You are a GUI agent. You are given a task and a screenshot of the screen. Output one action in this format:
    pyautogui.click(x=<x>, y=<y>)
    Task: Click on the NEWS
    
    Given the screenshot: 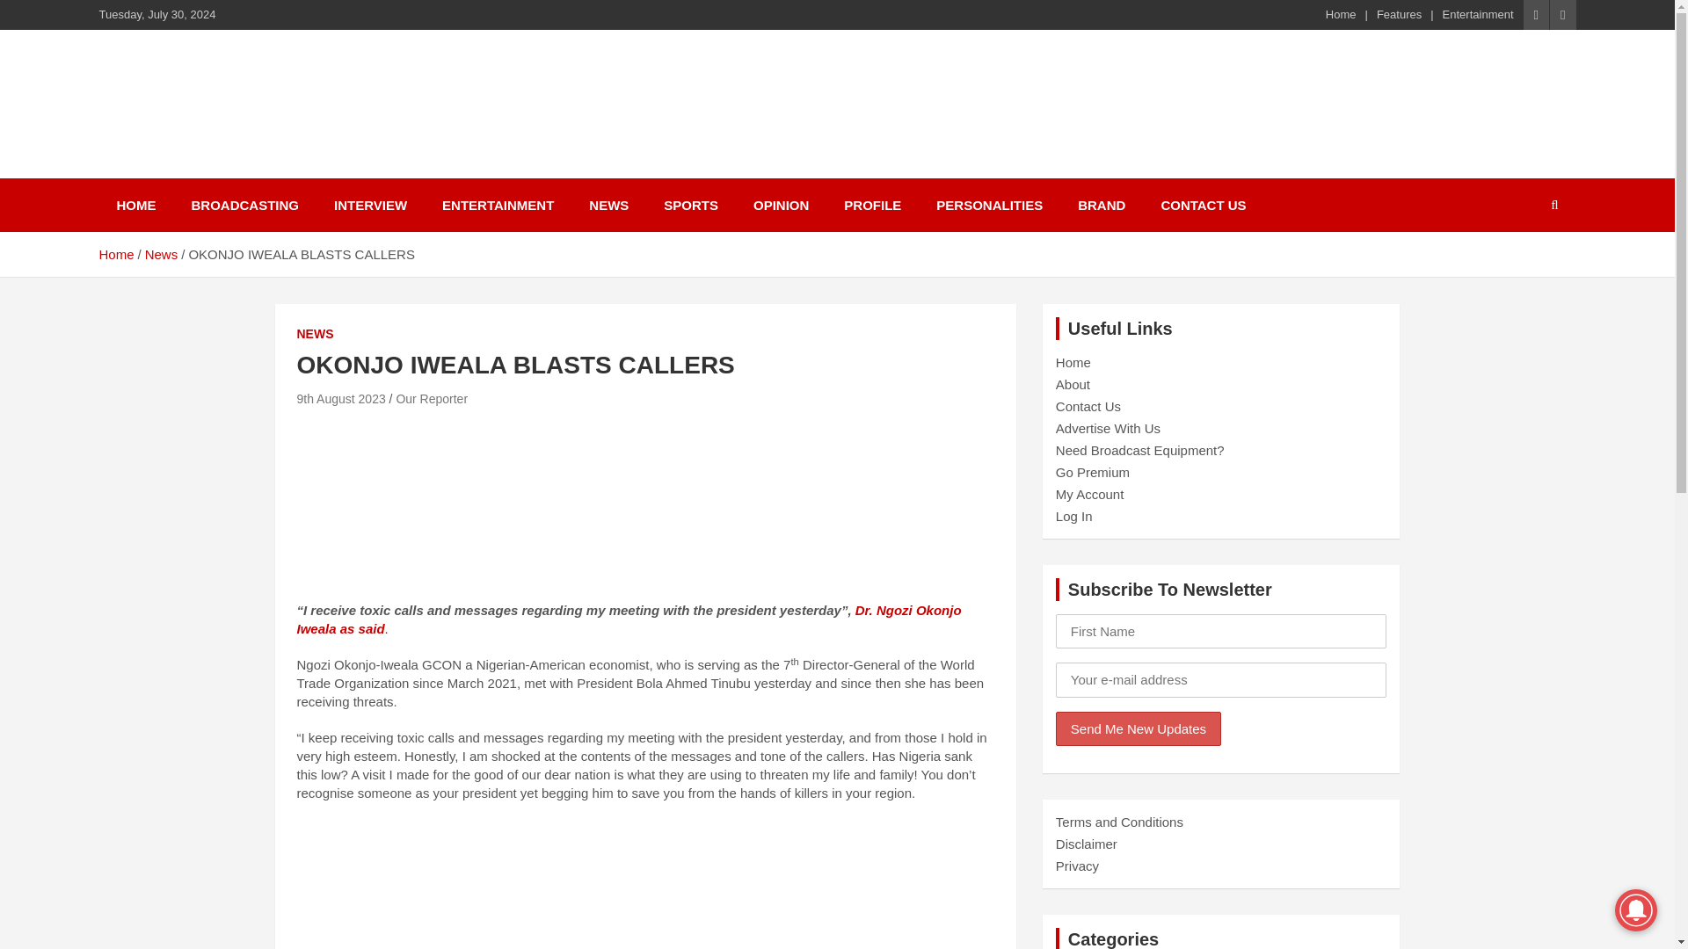 What is the action you would take?
    pyautogui.click(x=608, y=205)
    